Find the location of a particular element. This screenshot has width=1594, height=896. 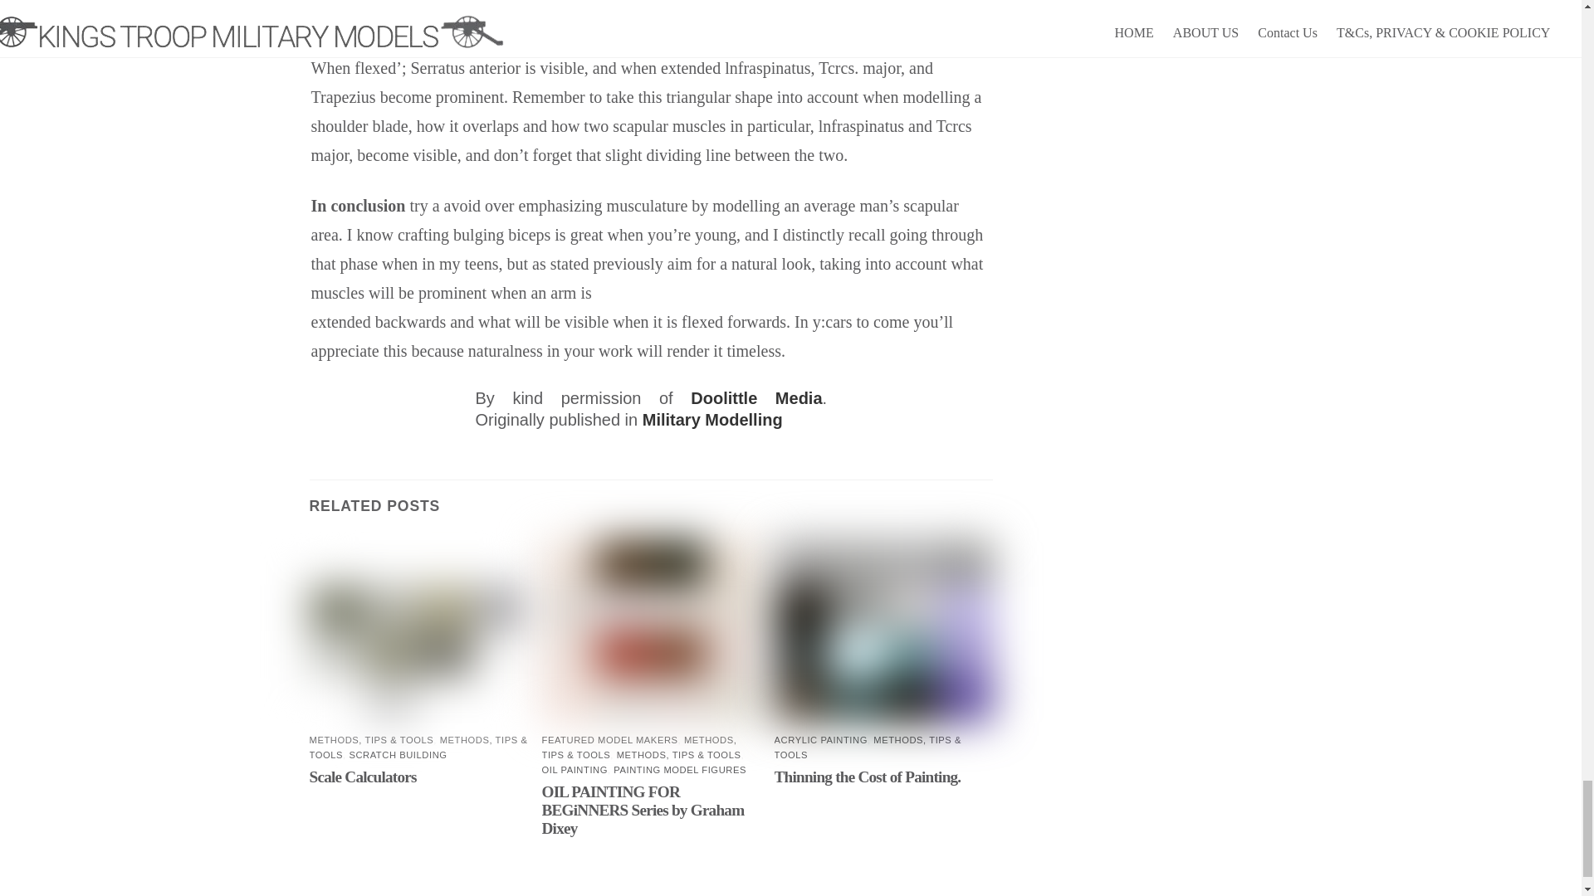

Slide1 is located at coordinates (418, 631).